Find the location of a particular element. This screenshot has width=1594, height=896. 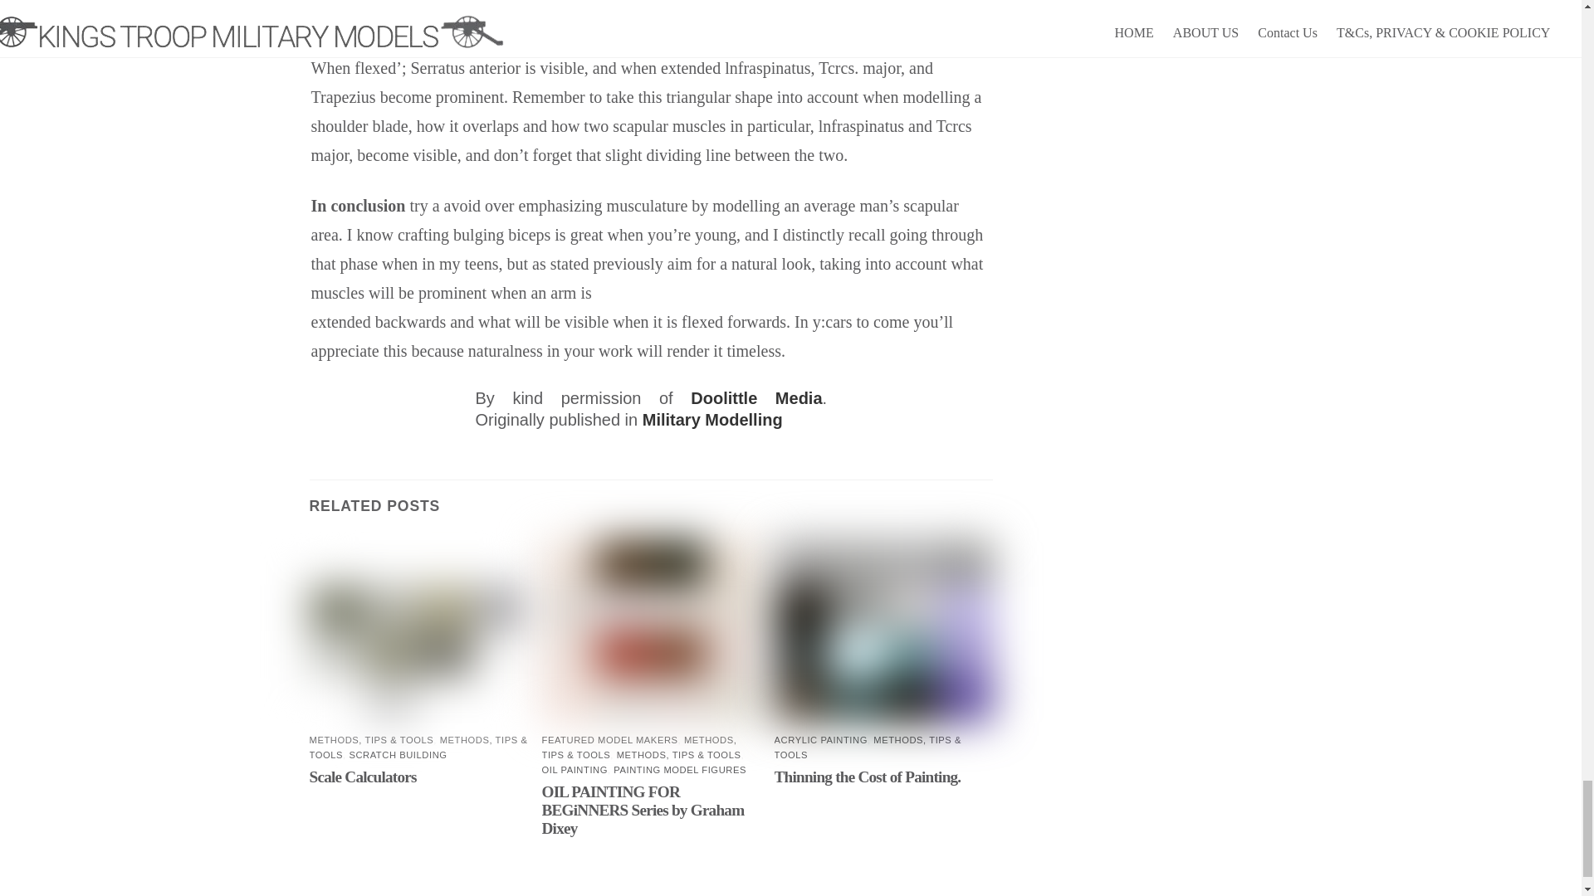

Slide1 is located at coordinates (418, 631).